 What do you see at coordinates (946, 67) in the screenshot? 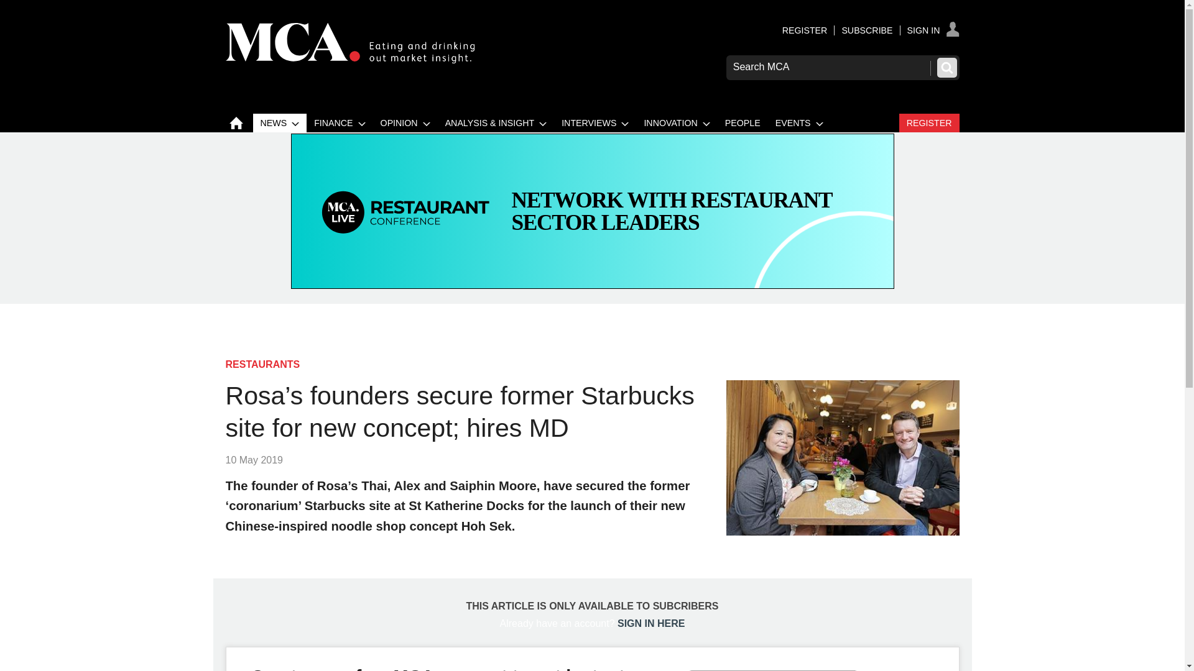
I see `Search` at bounding box center [946, 67].